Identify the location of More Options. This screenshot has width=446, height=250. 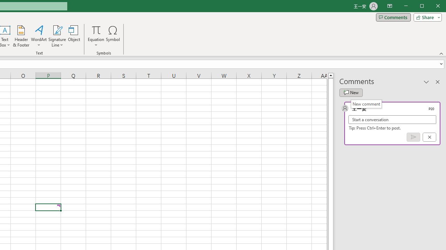
(96, 43).